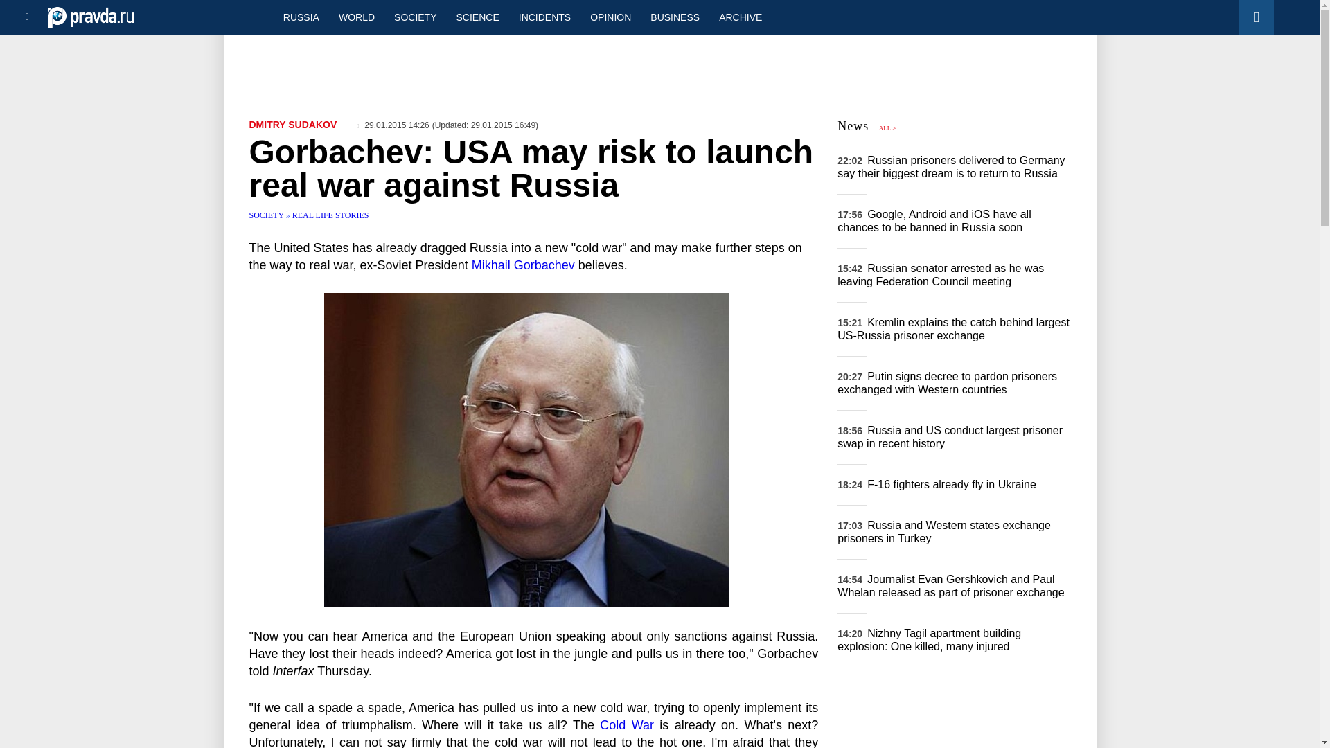 The width and height of the screenshot is (1330, 748). Describe the element at coordinates (414, 17) in the screenshot. I see `SOCIETY` at that location.